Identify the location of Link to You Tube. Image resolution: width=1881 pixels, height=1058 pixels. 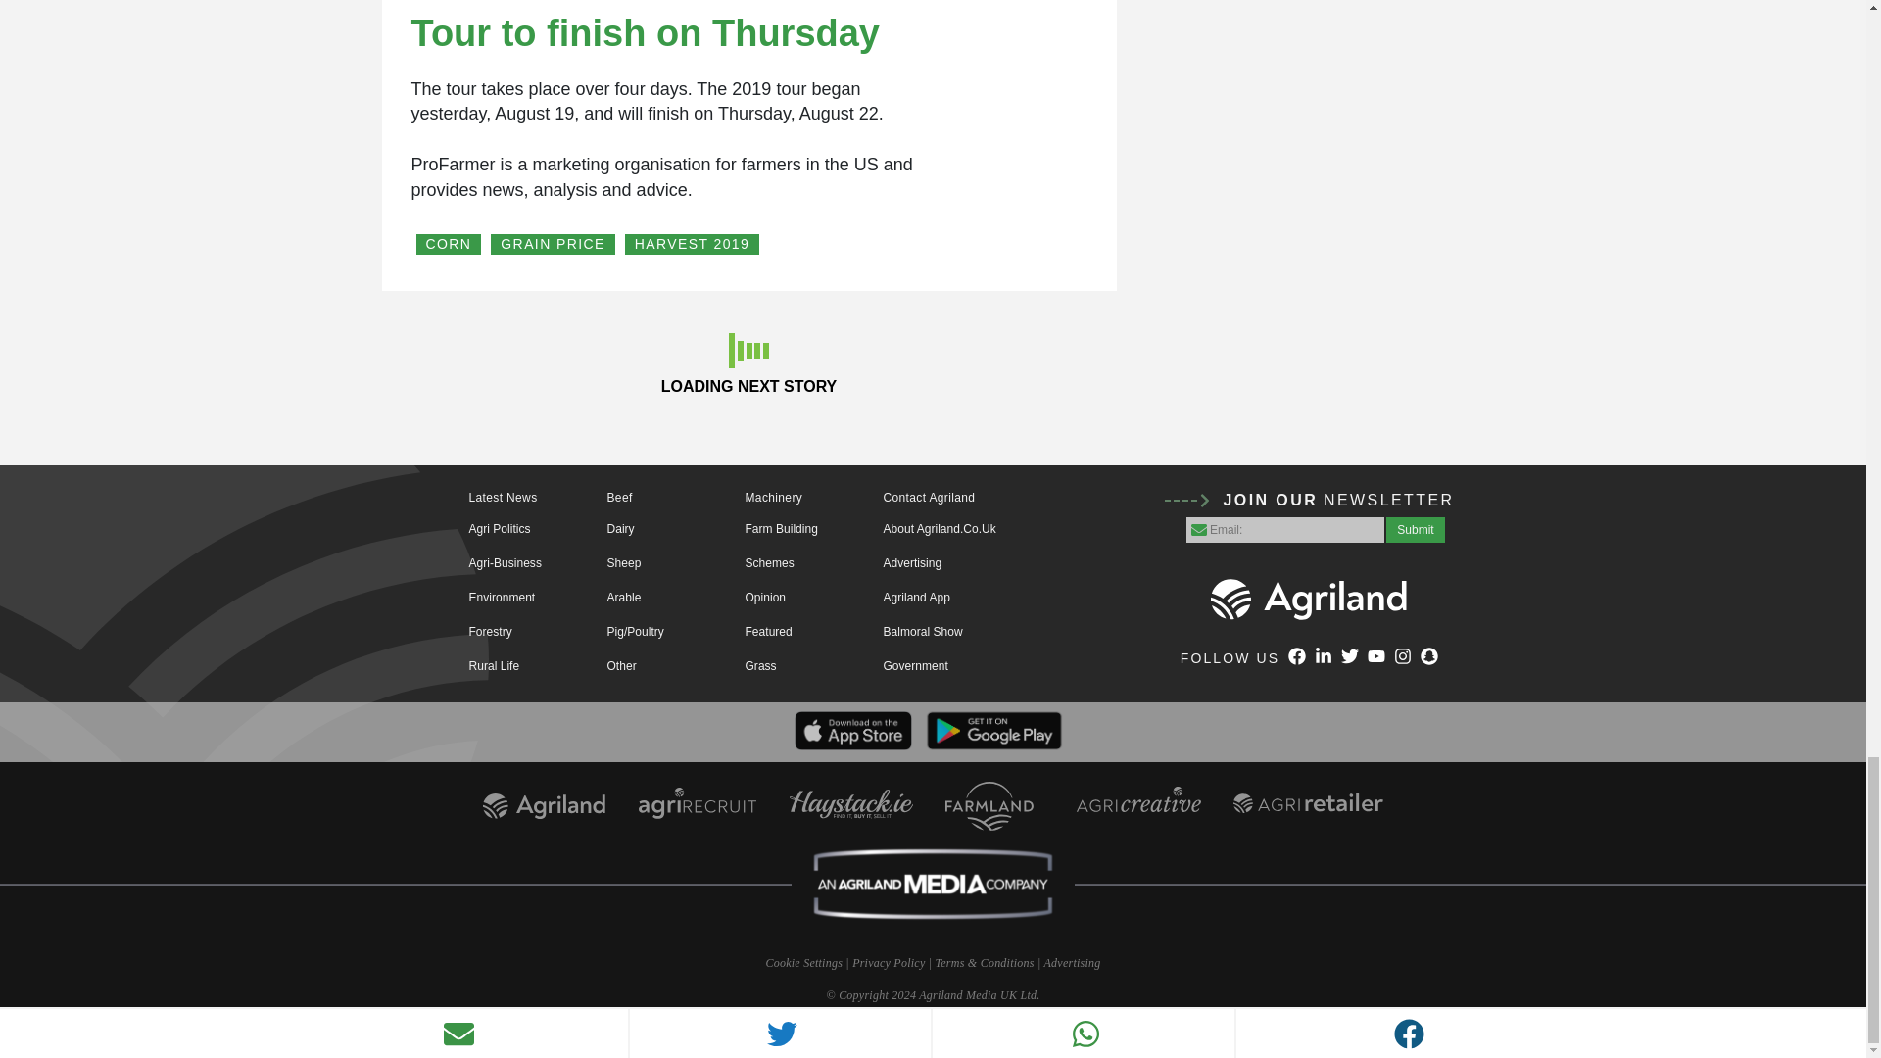
(1375, 658).